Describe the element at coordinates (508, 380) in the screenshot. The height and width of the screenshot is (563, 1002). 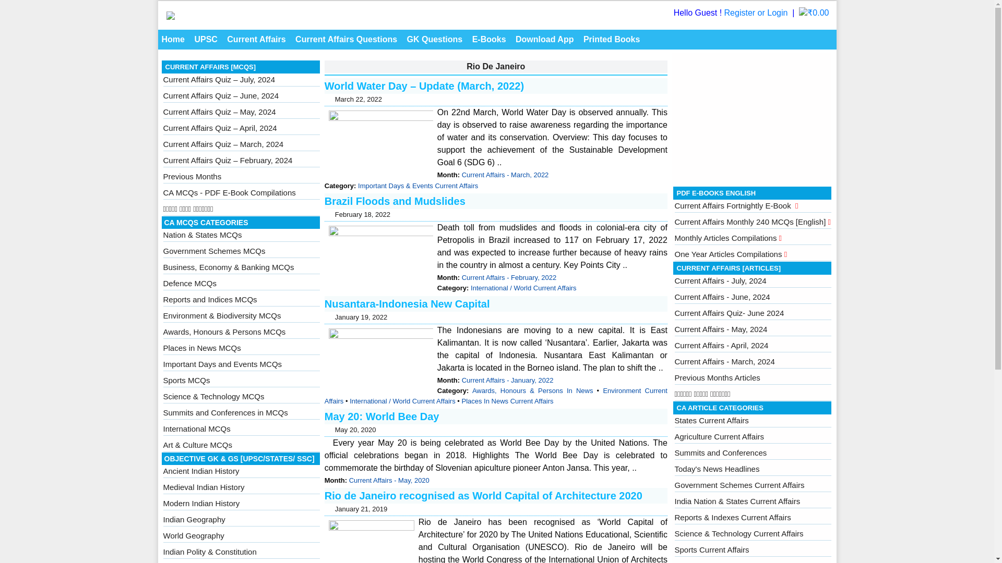
I see `Current Affairs - January, 2022` at that location.